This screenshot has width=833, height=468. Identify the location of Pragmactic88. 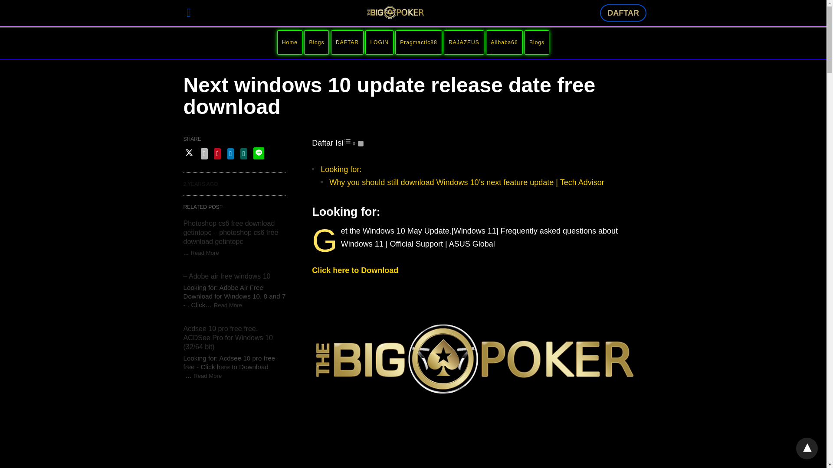
(418, 42).